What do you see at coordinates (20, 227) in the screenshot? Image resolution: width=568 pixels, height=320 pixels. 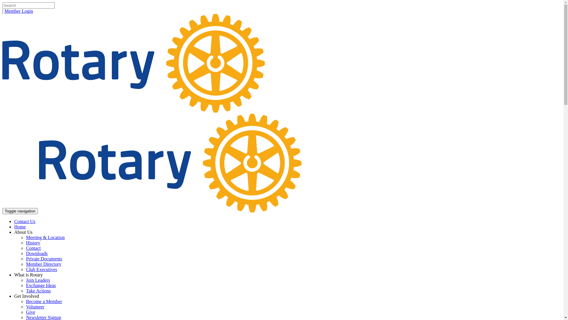 I see `Home` at bounding box center [20, 227].